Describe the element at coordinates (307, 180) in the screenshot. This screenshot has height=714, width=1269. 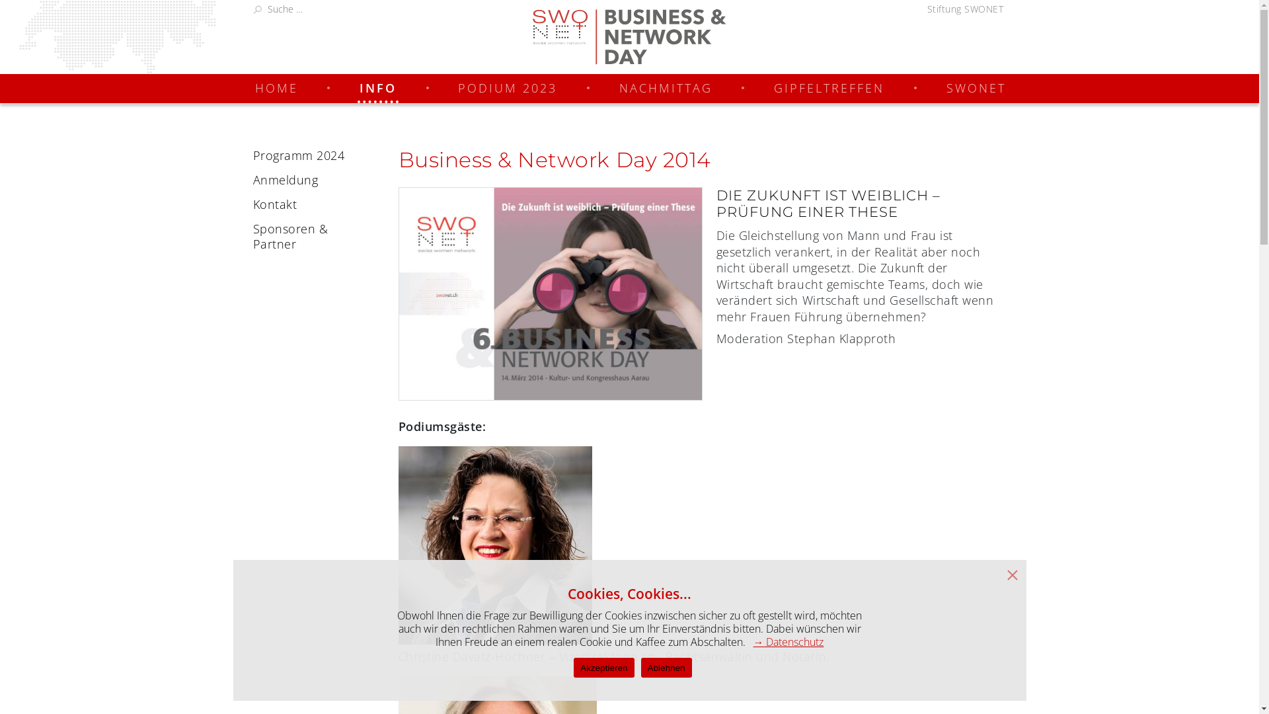
I see `Anmeldung` at that location.